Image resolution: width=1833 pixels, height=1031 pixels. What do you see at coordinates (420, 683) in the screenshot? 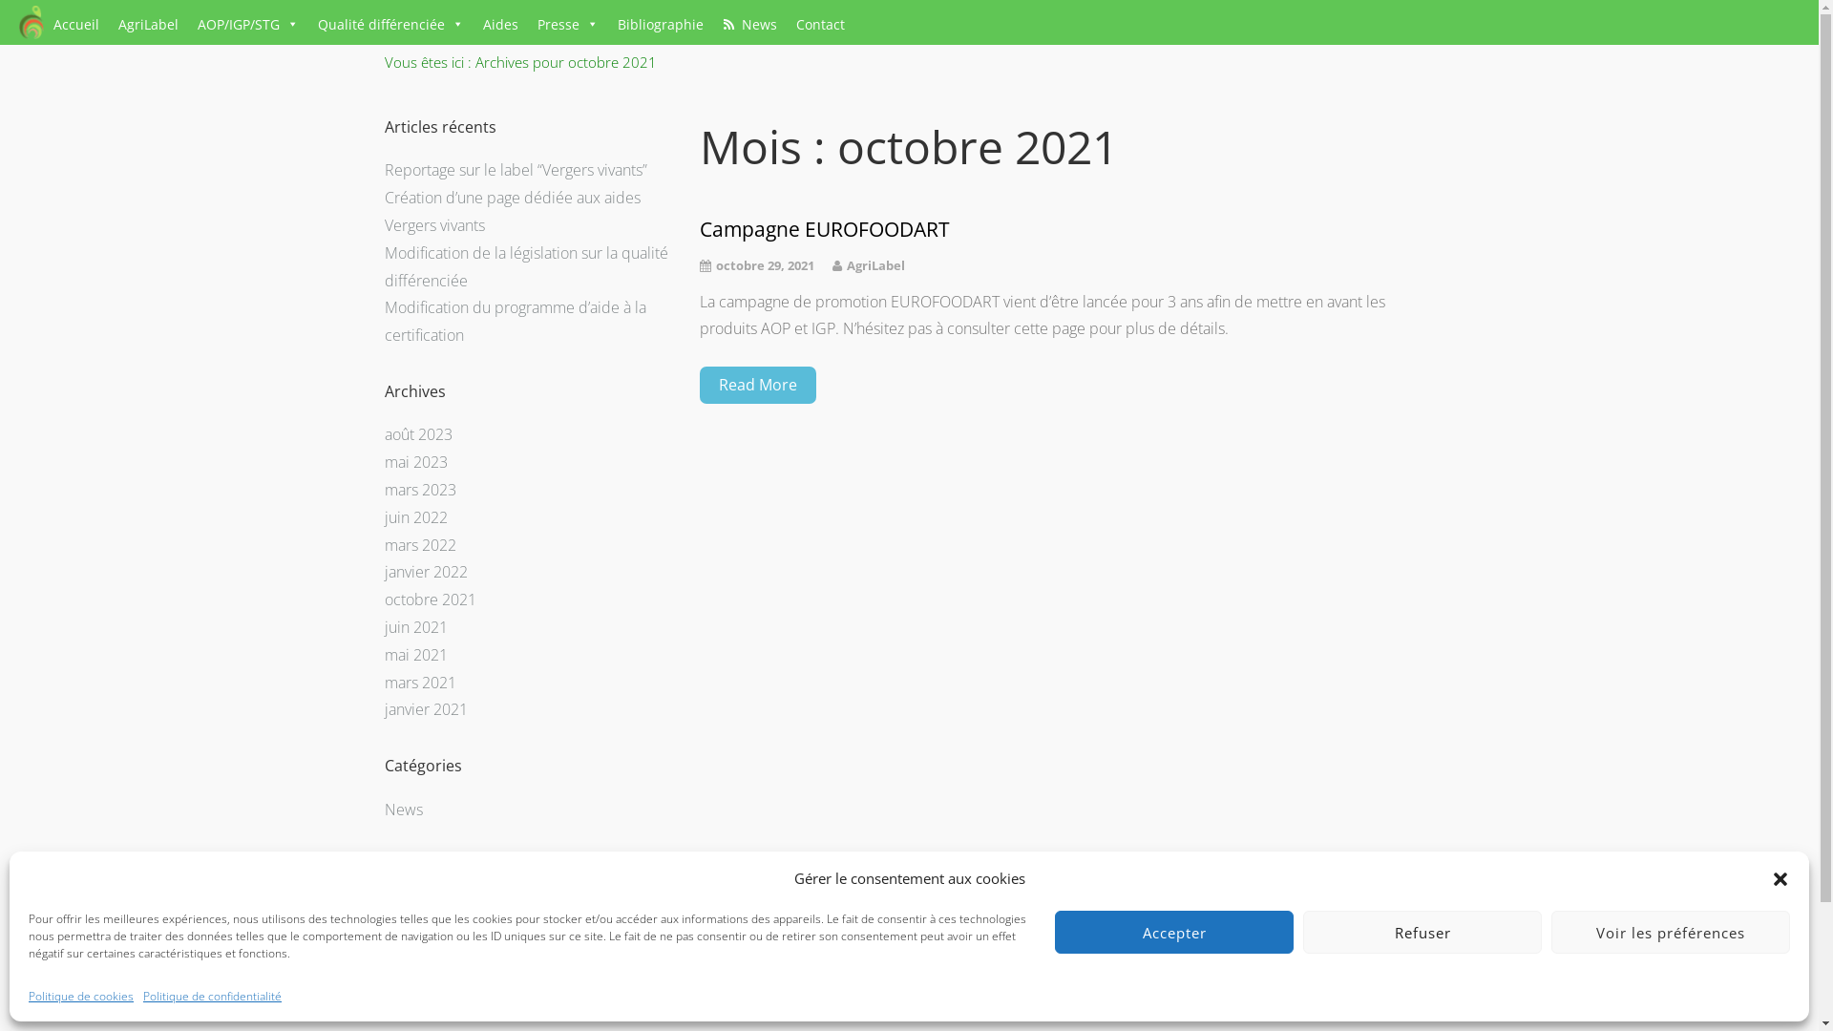
I see `mars 2021` at bounding box center [420, 683].